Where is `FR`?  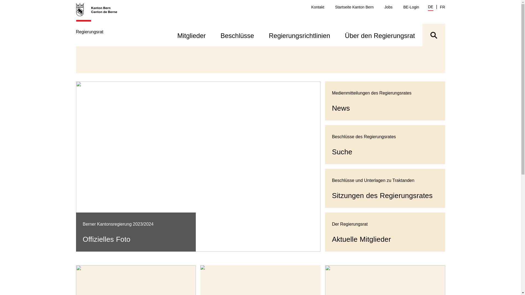
FR is located at coordinates (442, 7).